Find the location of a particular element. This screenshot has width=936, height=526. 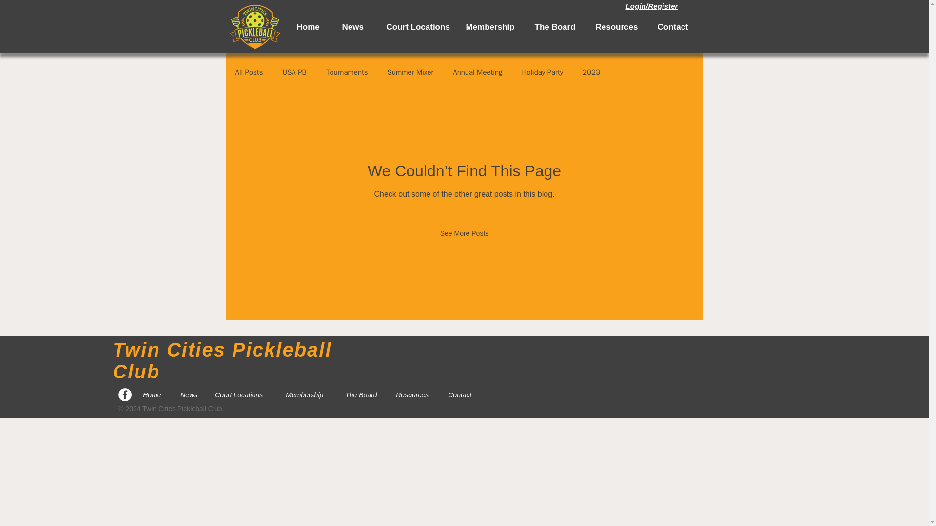

News is located at coordinates (190, 394).